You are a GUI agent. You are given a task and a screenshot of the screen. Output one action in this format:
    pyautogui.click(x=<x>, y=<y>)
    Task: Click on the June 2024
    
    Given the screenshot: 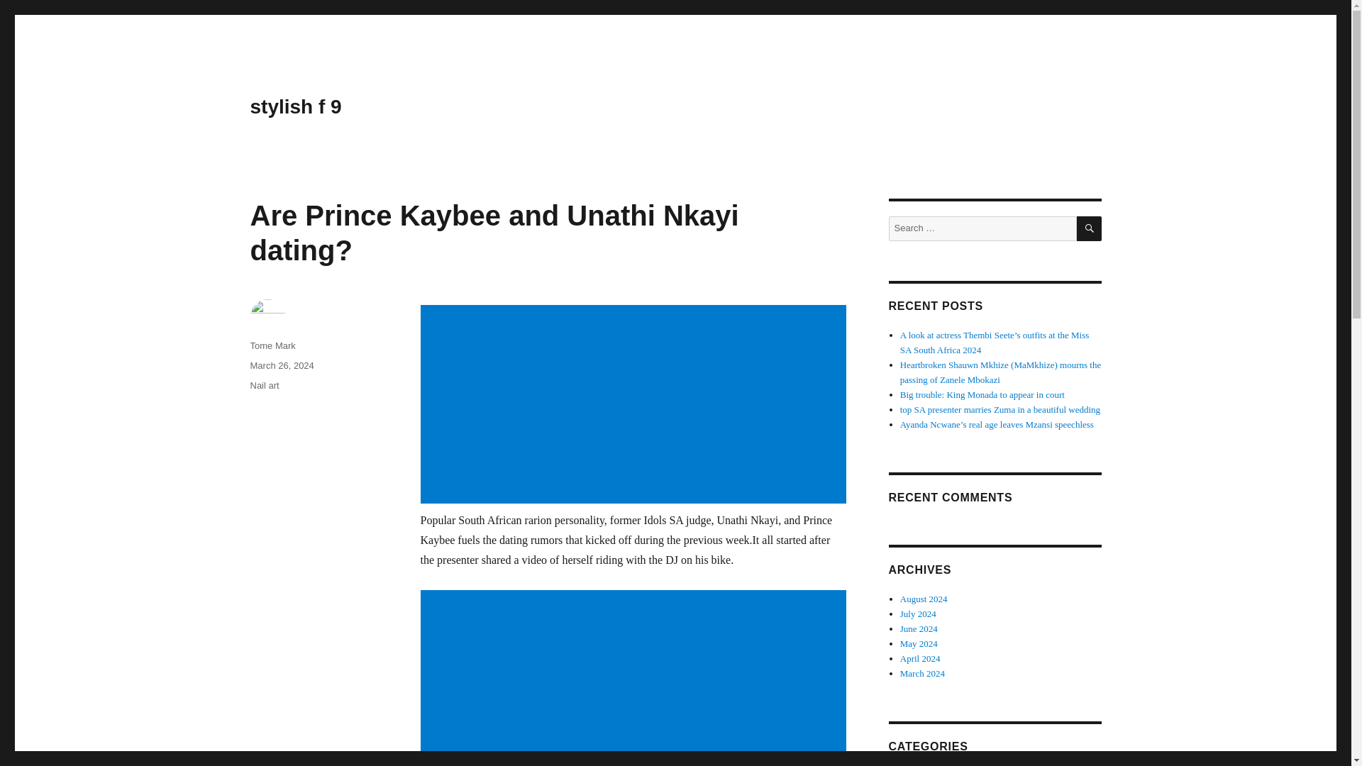 What is the action you would take?
    pyautogui.click(x=919, y=628)
    